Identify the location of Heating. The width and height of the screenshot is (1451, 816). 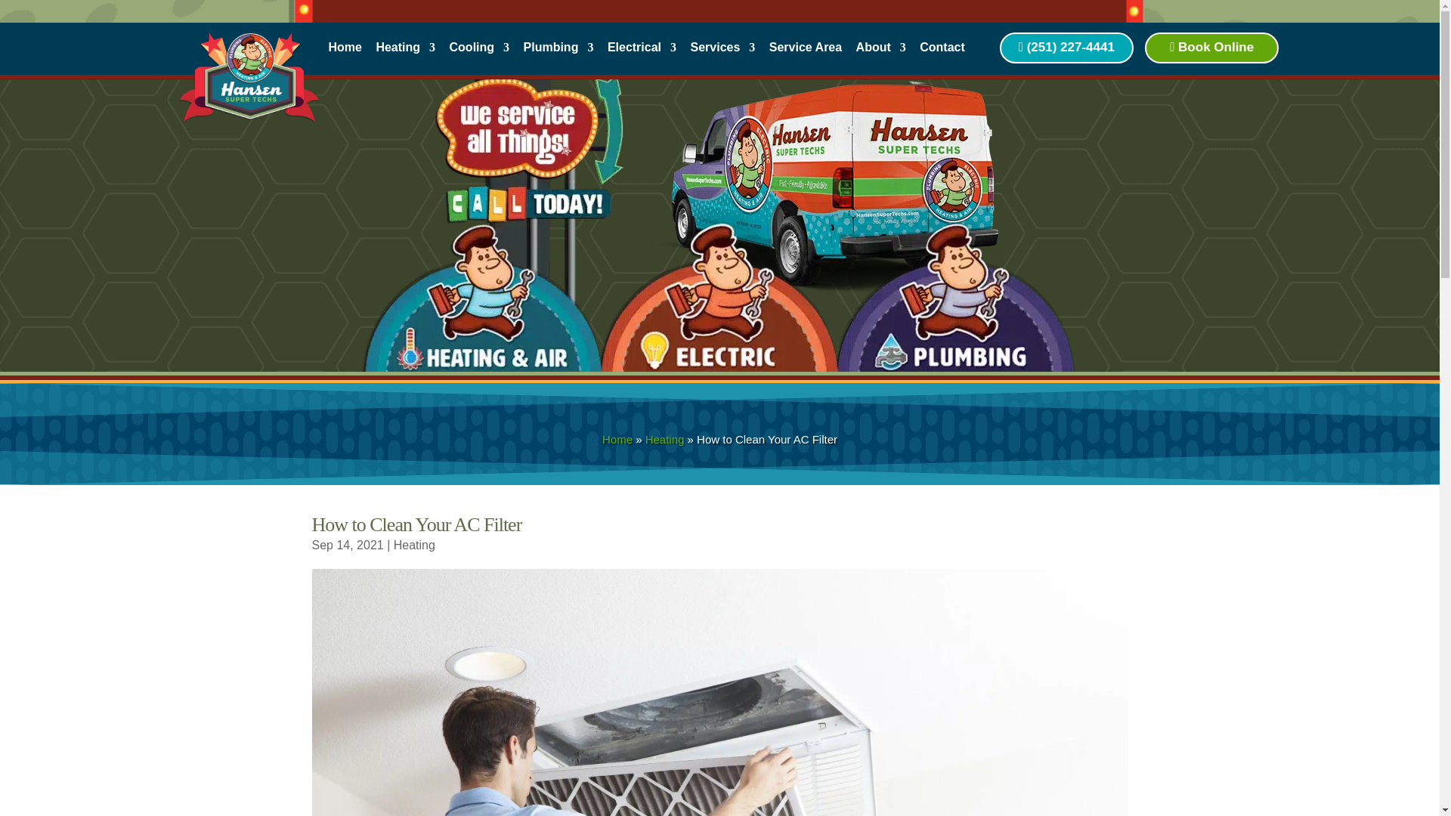
(414, 545).